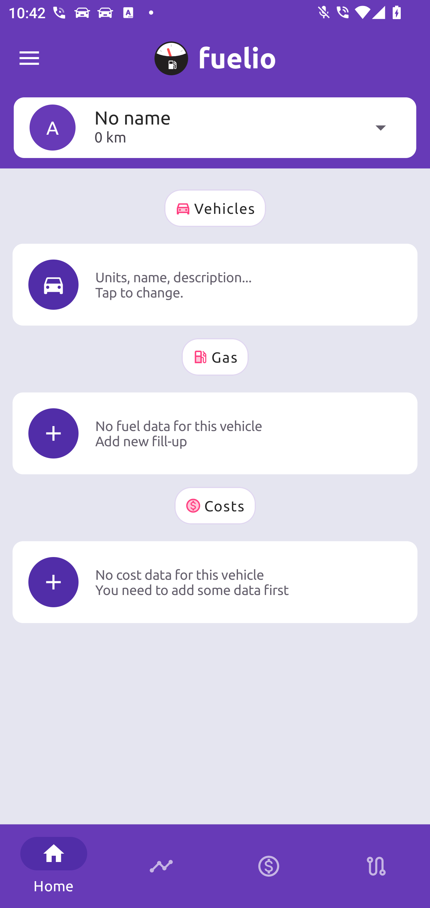 Image resolution: width=430 pixels, height=908 pixels. Describe the element at coordinates (215, 506) in the screenshot. I see `Costs` at that location.